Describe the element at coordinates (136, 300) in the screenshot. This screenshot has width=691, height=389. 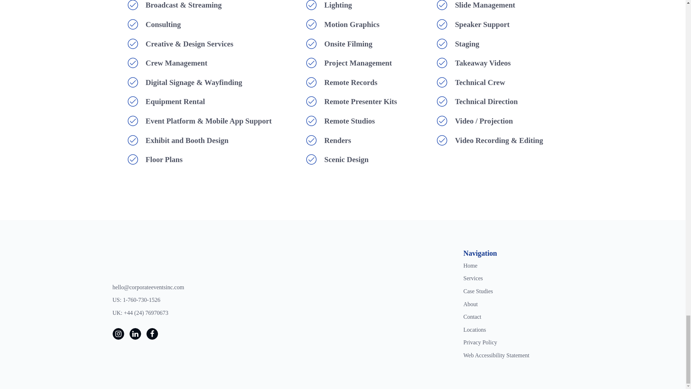
I see `US: 1-760-730-1526` at that location.